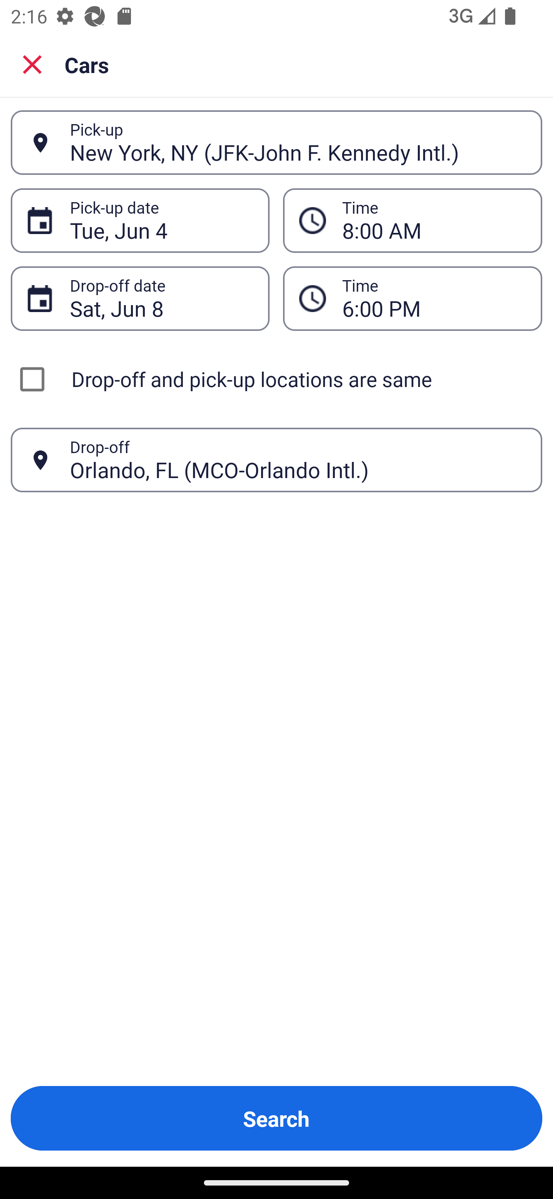 The image size is (553, 1199). What do you see at coordinates (161, 221) in the screenshot?
I see `Tue, Jun 4` at bounding box center [161, 221].